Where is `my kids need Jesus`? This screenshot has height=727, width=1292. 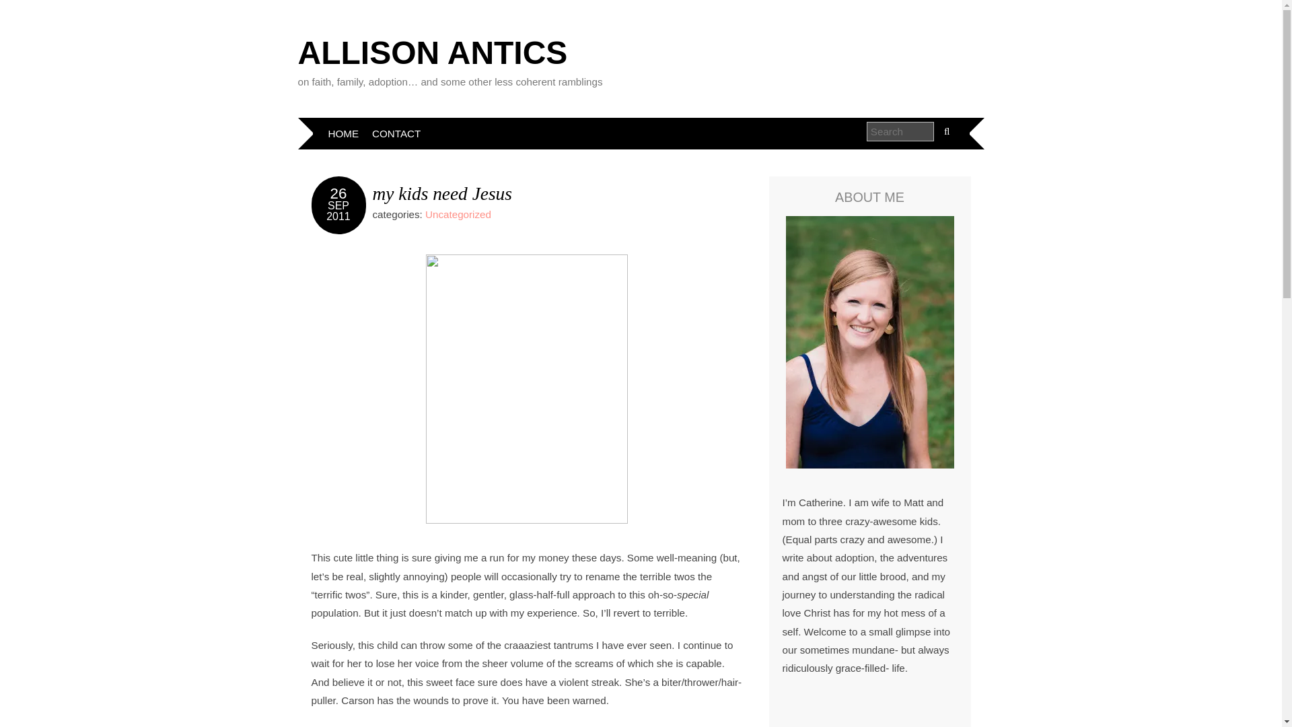
my kids need Jesus is located at coordinates (442, 194).